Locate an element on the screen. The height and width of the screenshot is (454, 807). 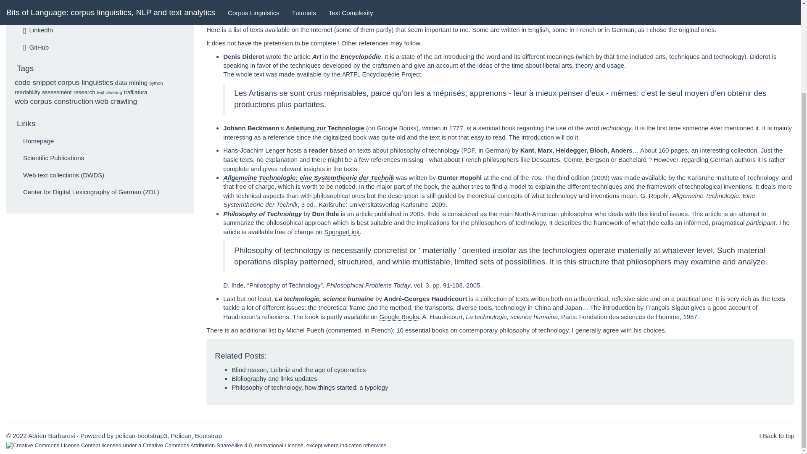
Pelican is located at coordinates (181, 436).